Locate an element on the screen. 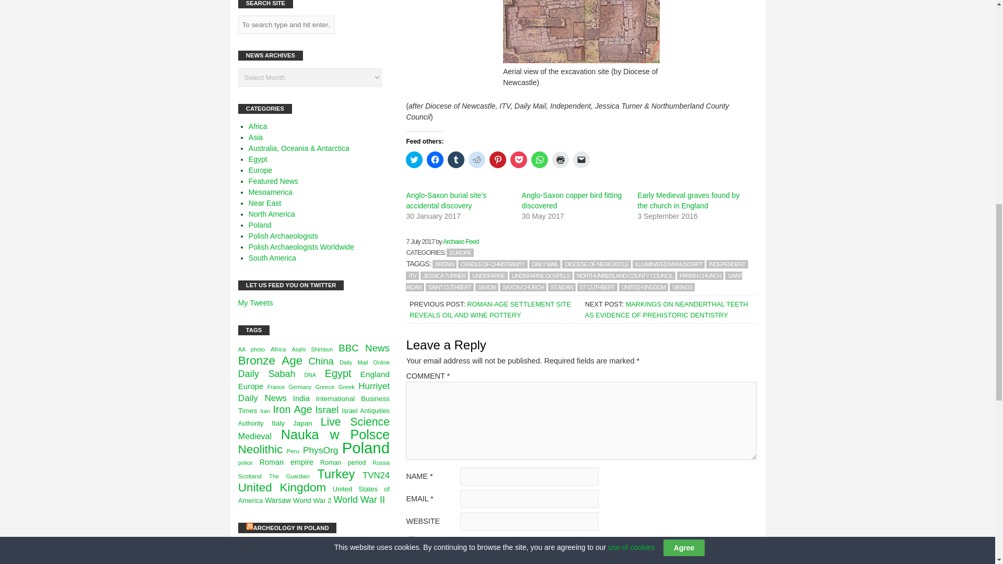 This screenshot has width=1003, height=564. CRADLE OF CHRISTIANITY is located at coordinates (493, 264).